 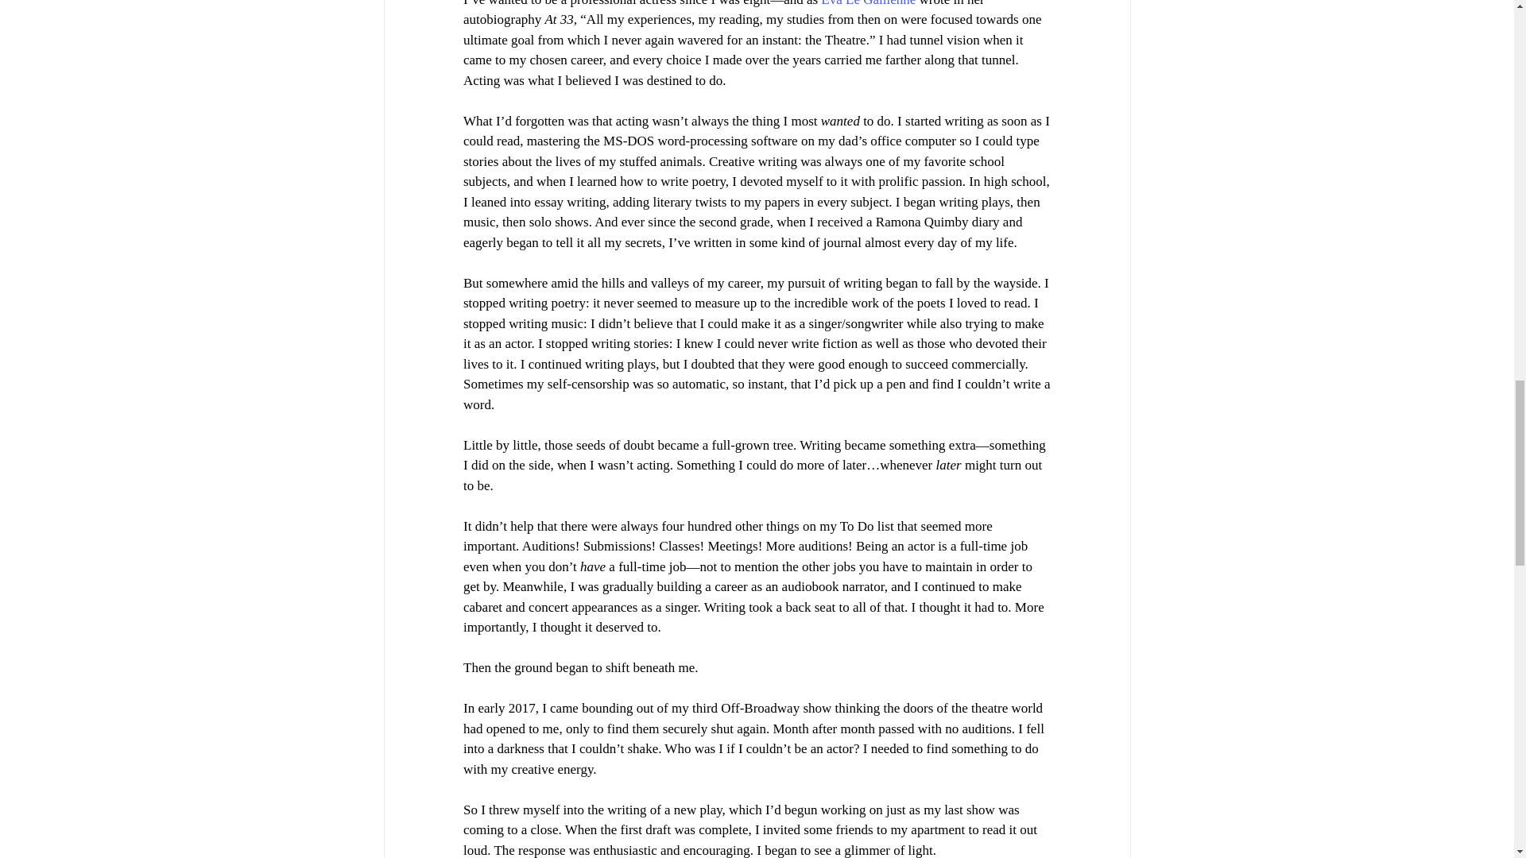 What do you see at coordinates (868, 3) in the screenshot?
I see `Eva Le Gallienne` at bounding box center [868, 3].